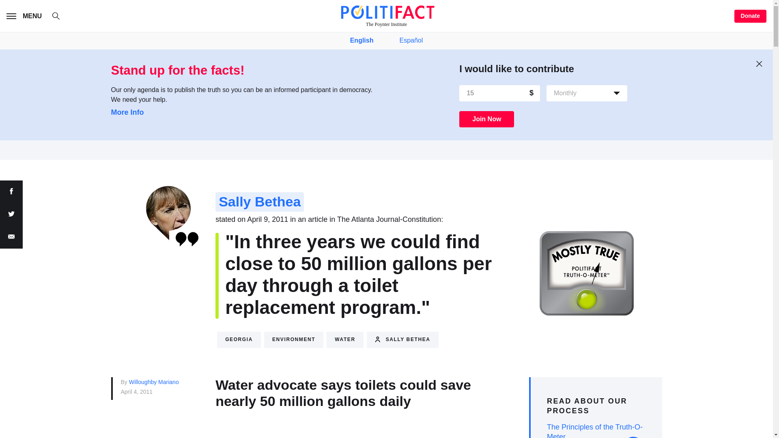 This screenshot has height=438, width=779. I want to click on Donate, so click(751, 16).